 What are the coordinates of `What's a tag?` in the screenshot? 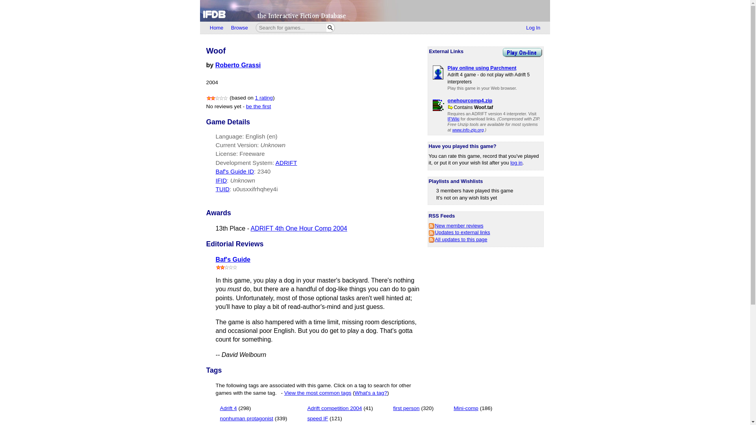 It's located at (371, 393).